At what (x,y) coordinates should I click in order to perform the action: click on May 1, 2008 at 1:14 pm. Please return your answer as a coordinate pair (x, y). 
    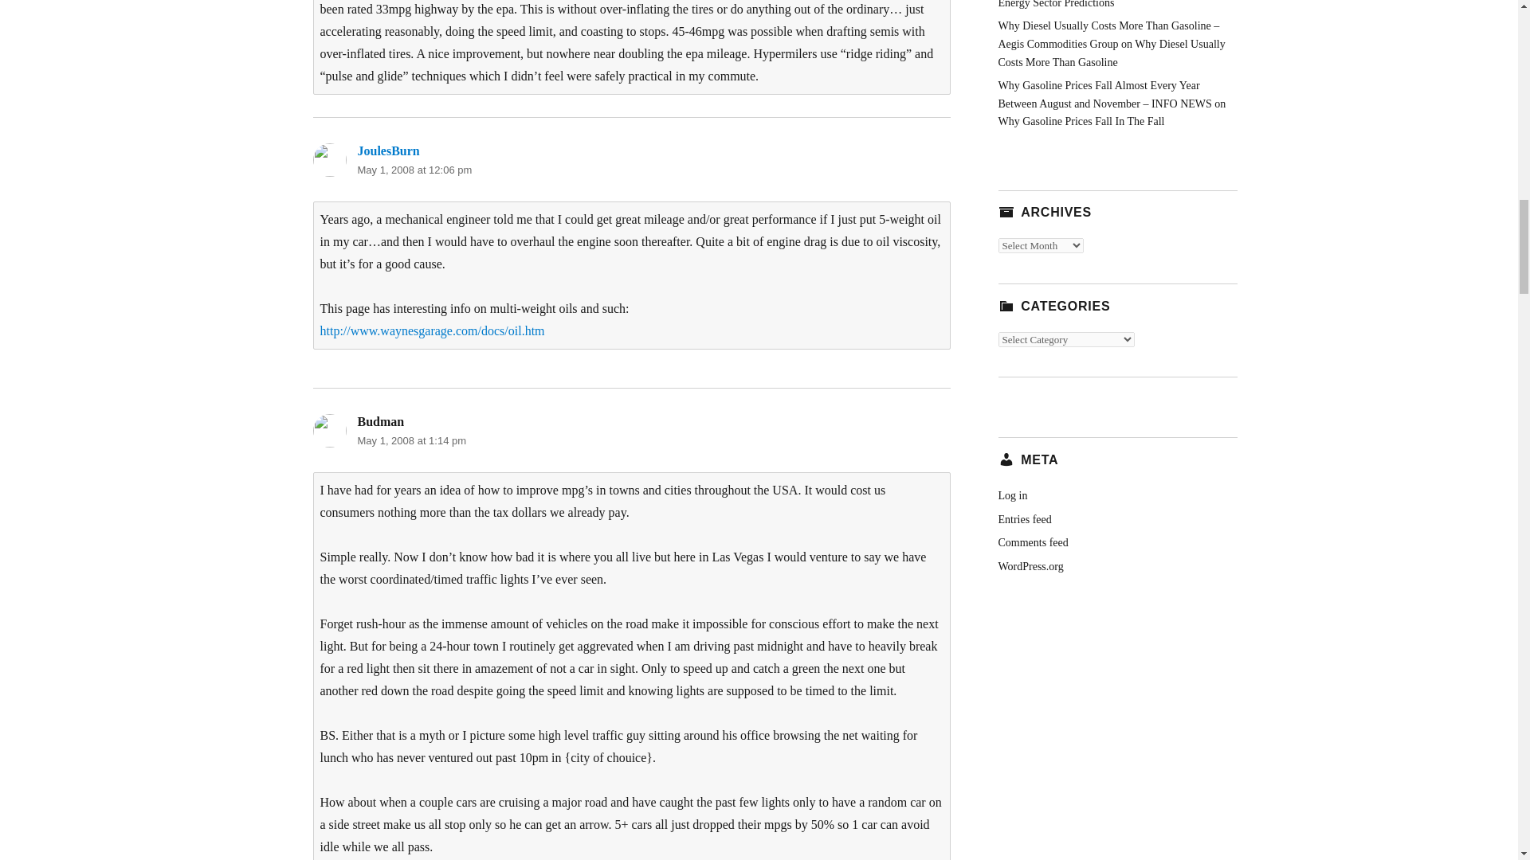
    Looking at the image, I should click on (411, 440).